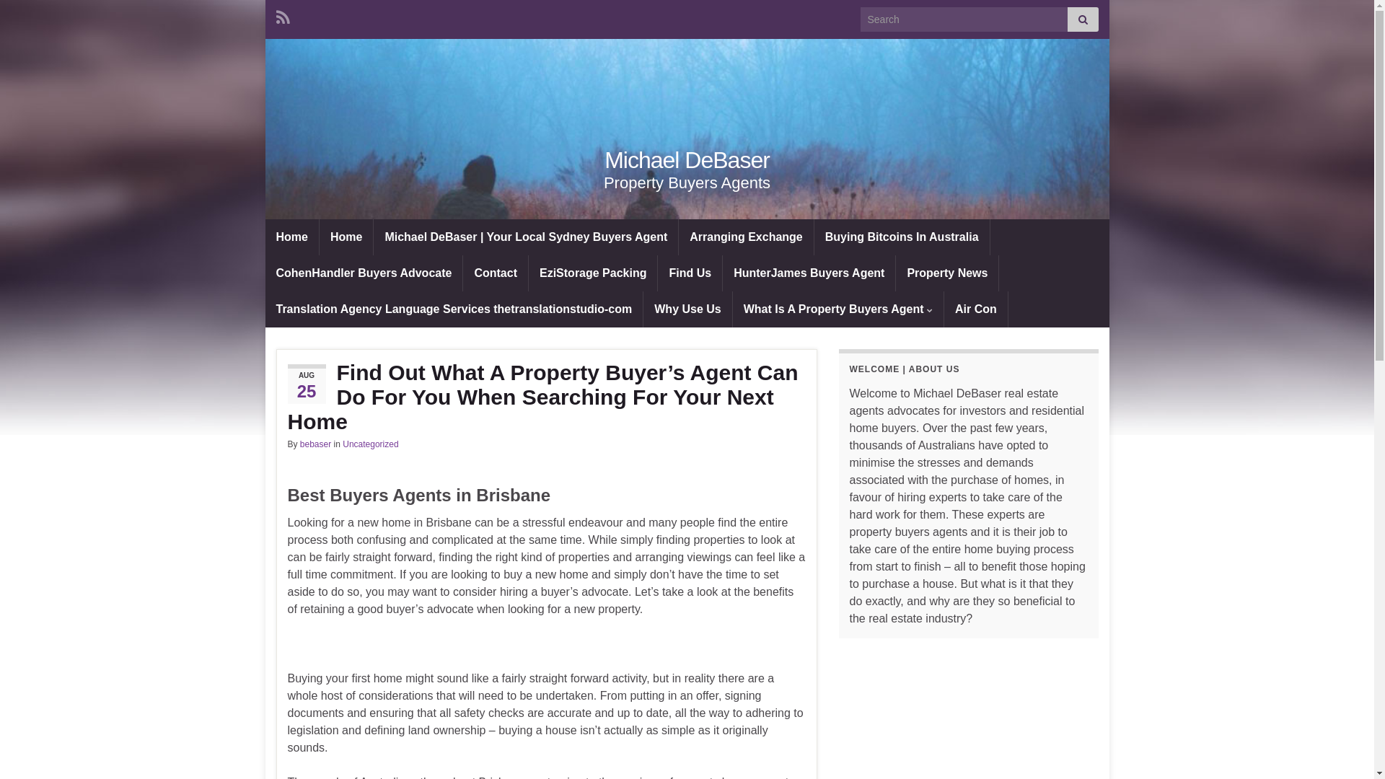 This screenshot has height=779, width=1385. Describe the element at coordinates (947, 273) in the screenshot. I see `Property News` at that location.